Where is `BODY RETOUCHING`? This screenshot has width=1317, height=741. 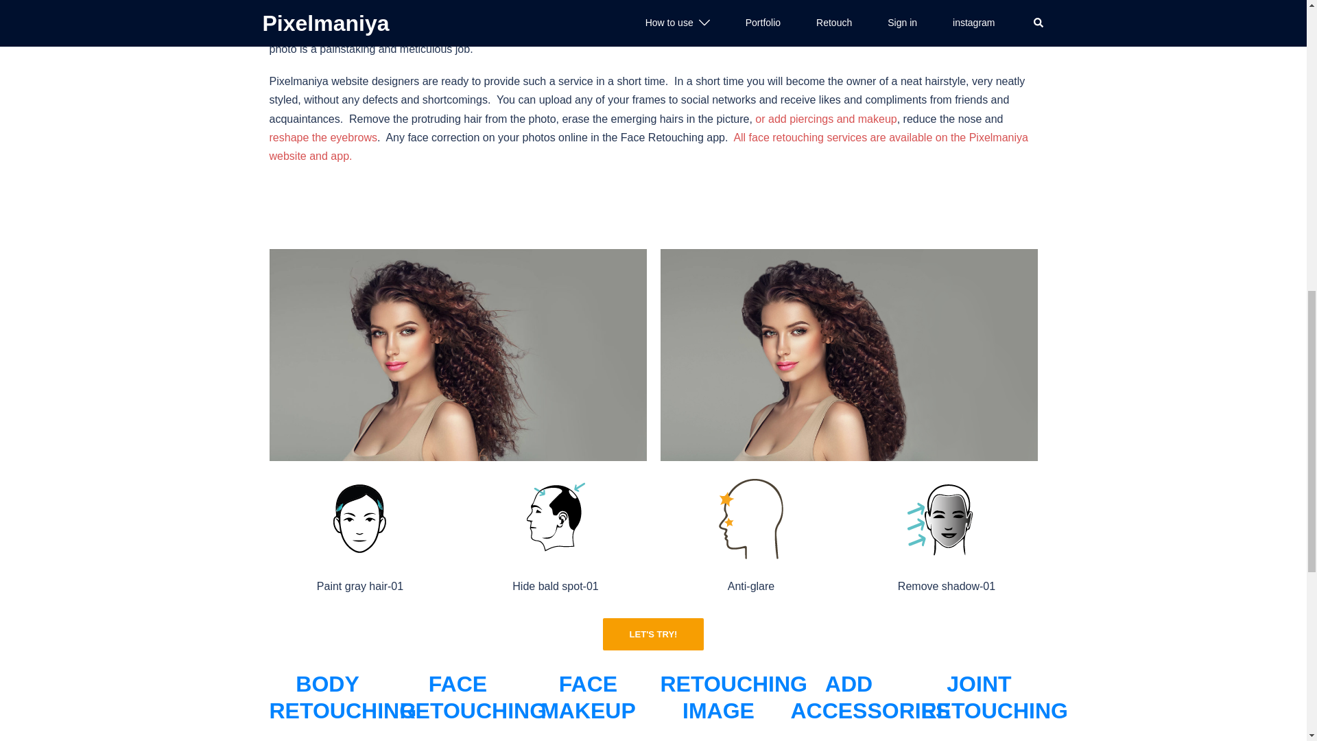
BODY RETOUCHING is located at coordinates (327, 697).